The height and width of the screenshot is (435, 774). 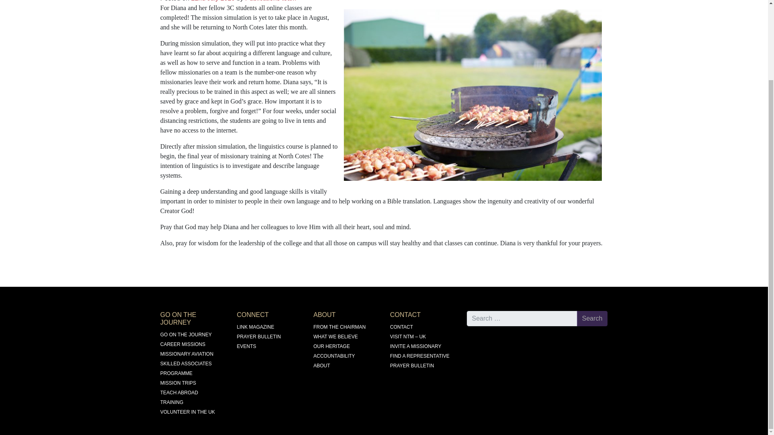 I want to click on MISSIONARY AVIATION, so click(x=187, y=354).